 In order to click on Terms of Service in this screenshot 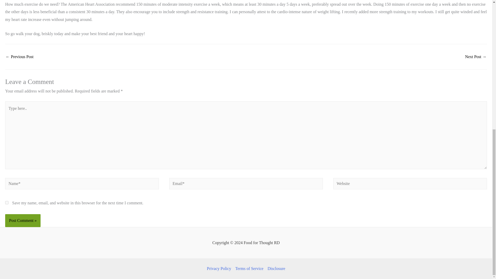, I will do `click(249, 269)`.